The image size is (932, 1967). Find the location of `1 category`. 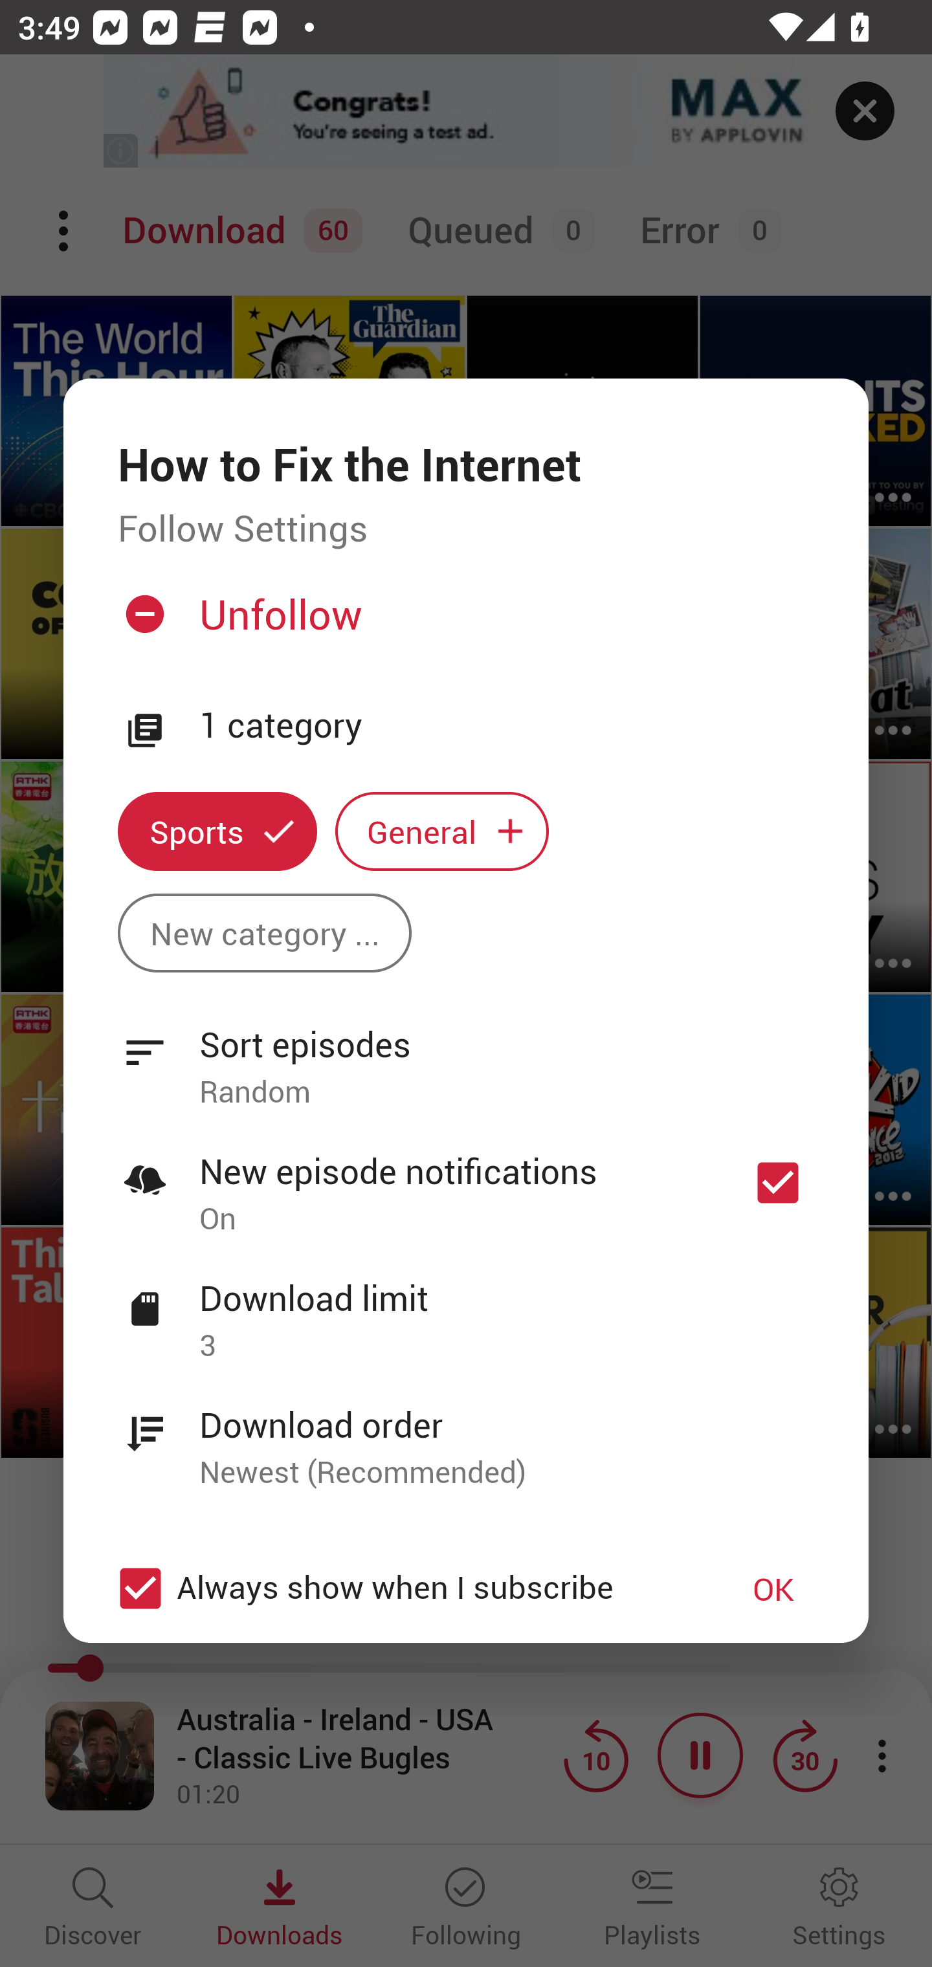

1 category is located at coordinates (507, 726).